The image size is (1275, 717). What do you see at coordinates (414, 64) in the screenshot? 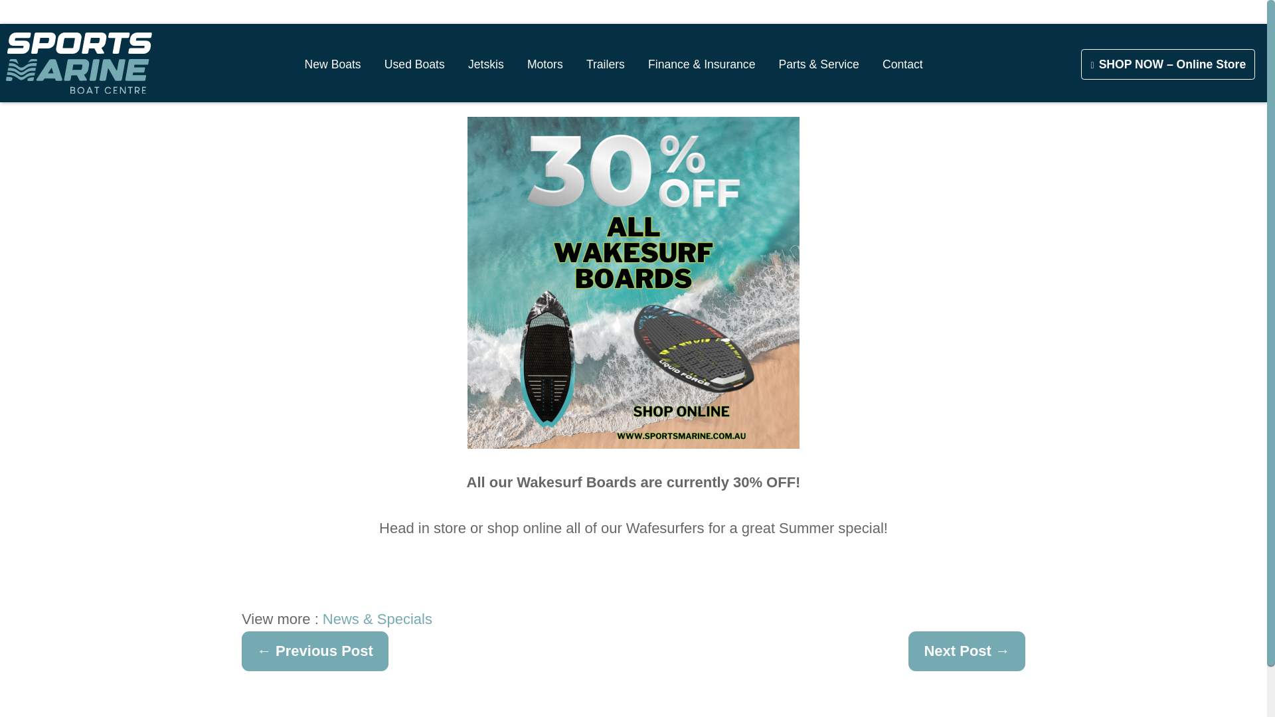
I see `Used Boats` at bounding box center [414, 64].